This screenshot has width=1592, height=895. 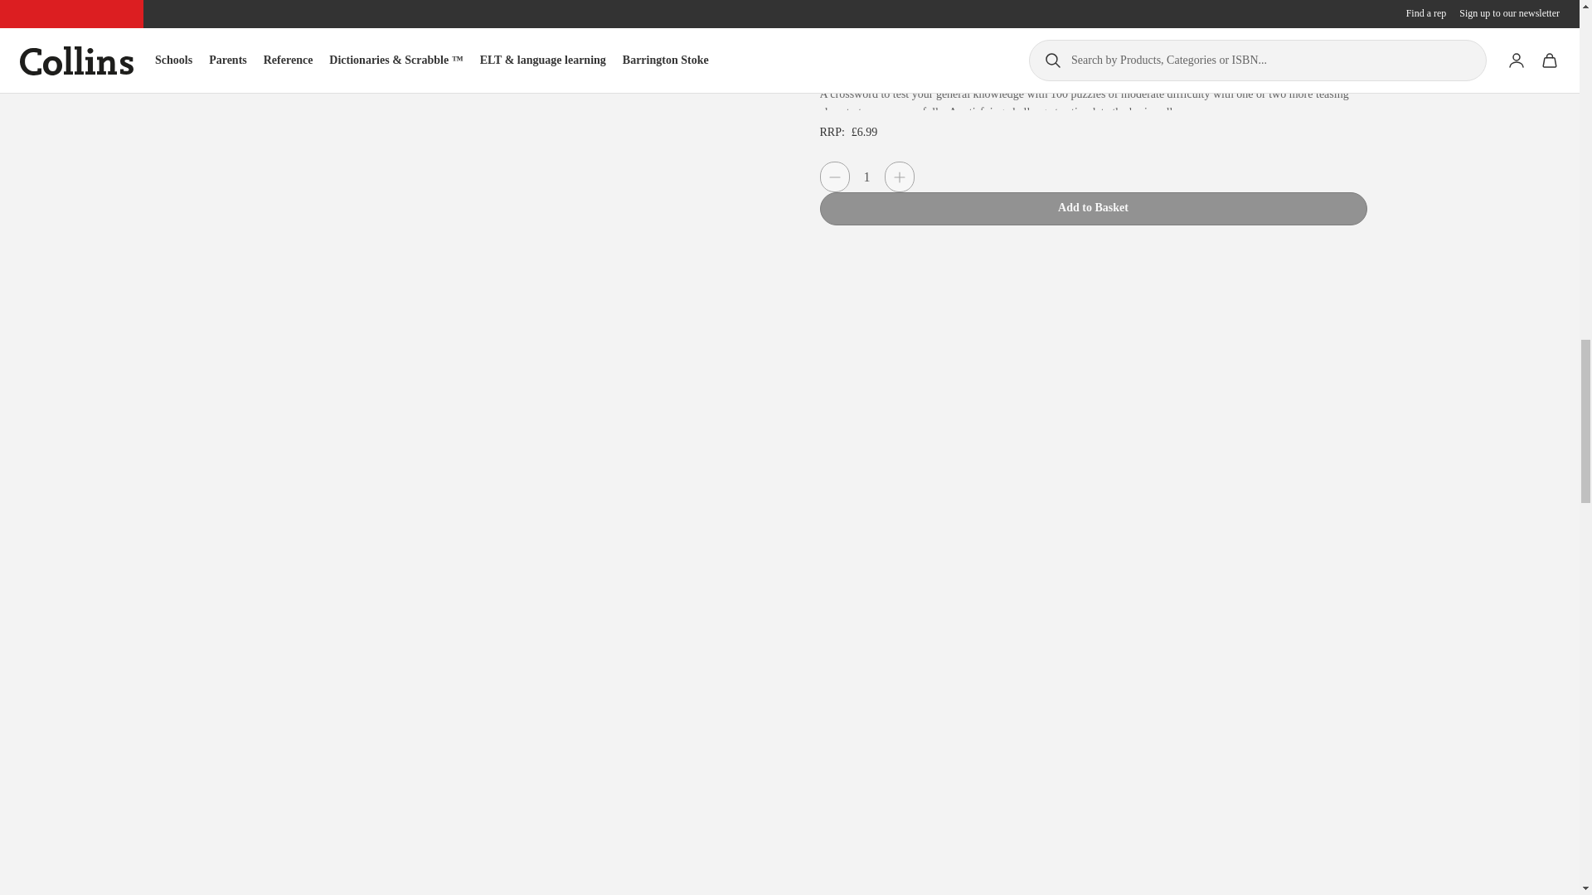 What do you see at coordinates (834, 177) in the screenshot?
I see `Decrease quantity` at bounding box center [834, 177].